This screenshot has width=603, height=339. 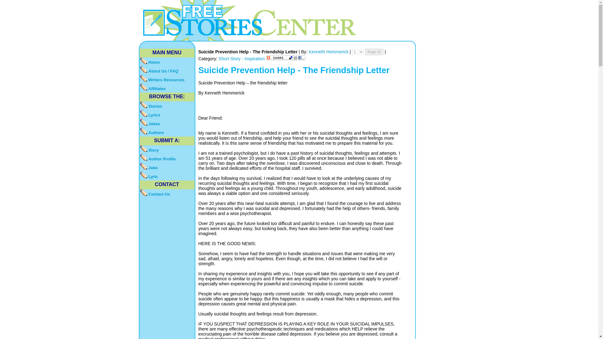 I want to click on Home, so click(x=167, y=62).